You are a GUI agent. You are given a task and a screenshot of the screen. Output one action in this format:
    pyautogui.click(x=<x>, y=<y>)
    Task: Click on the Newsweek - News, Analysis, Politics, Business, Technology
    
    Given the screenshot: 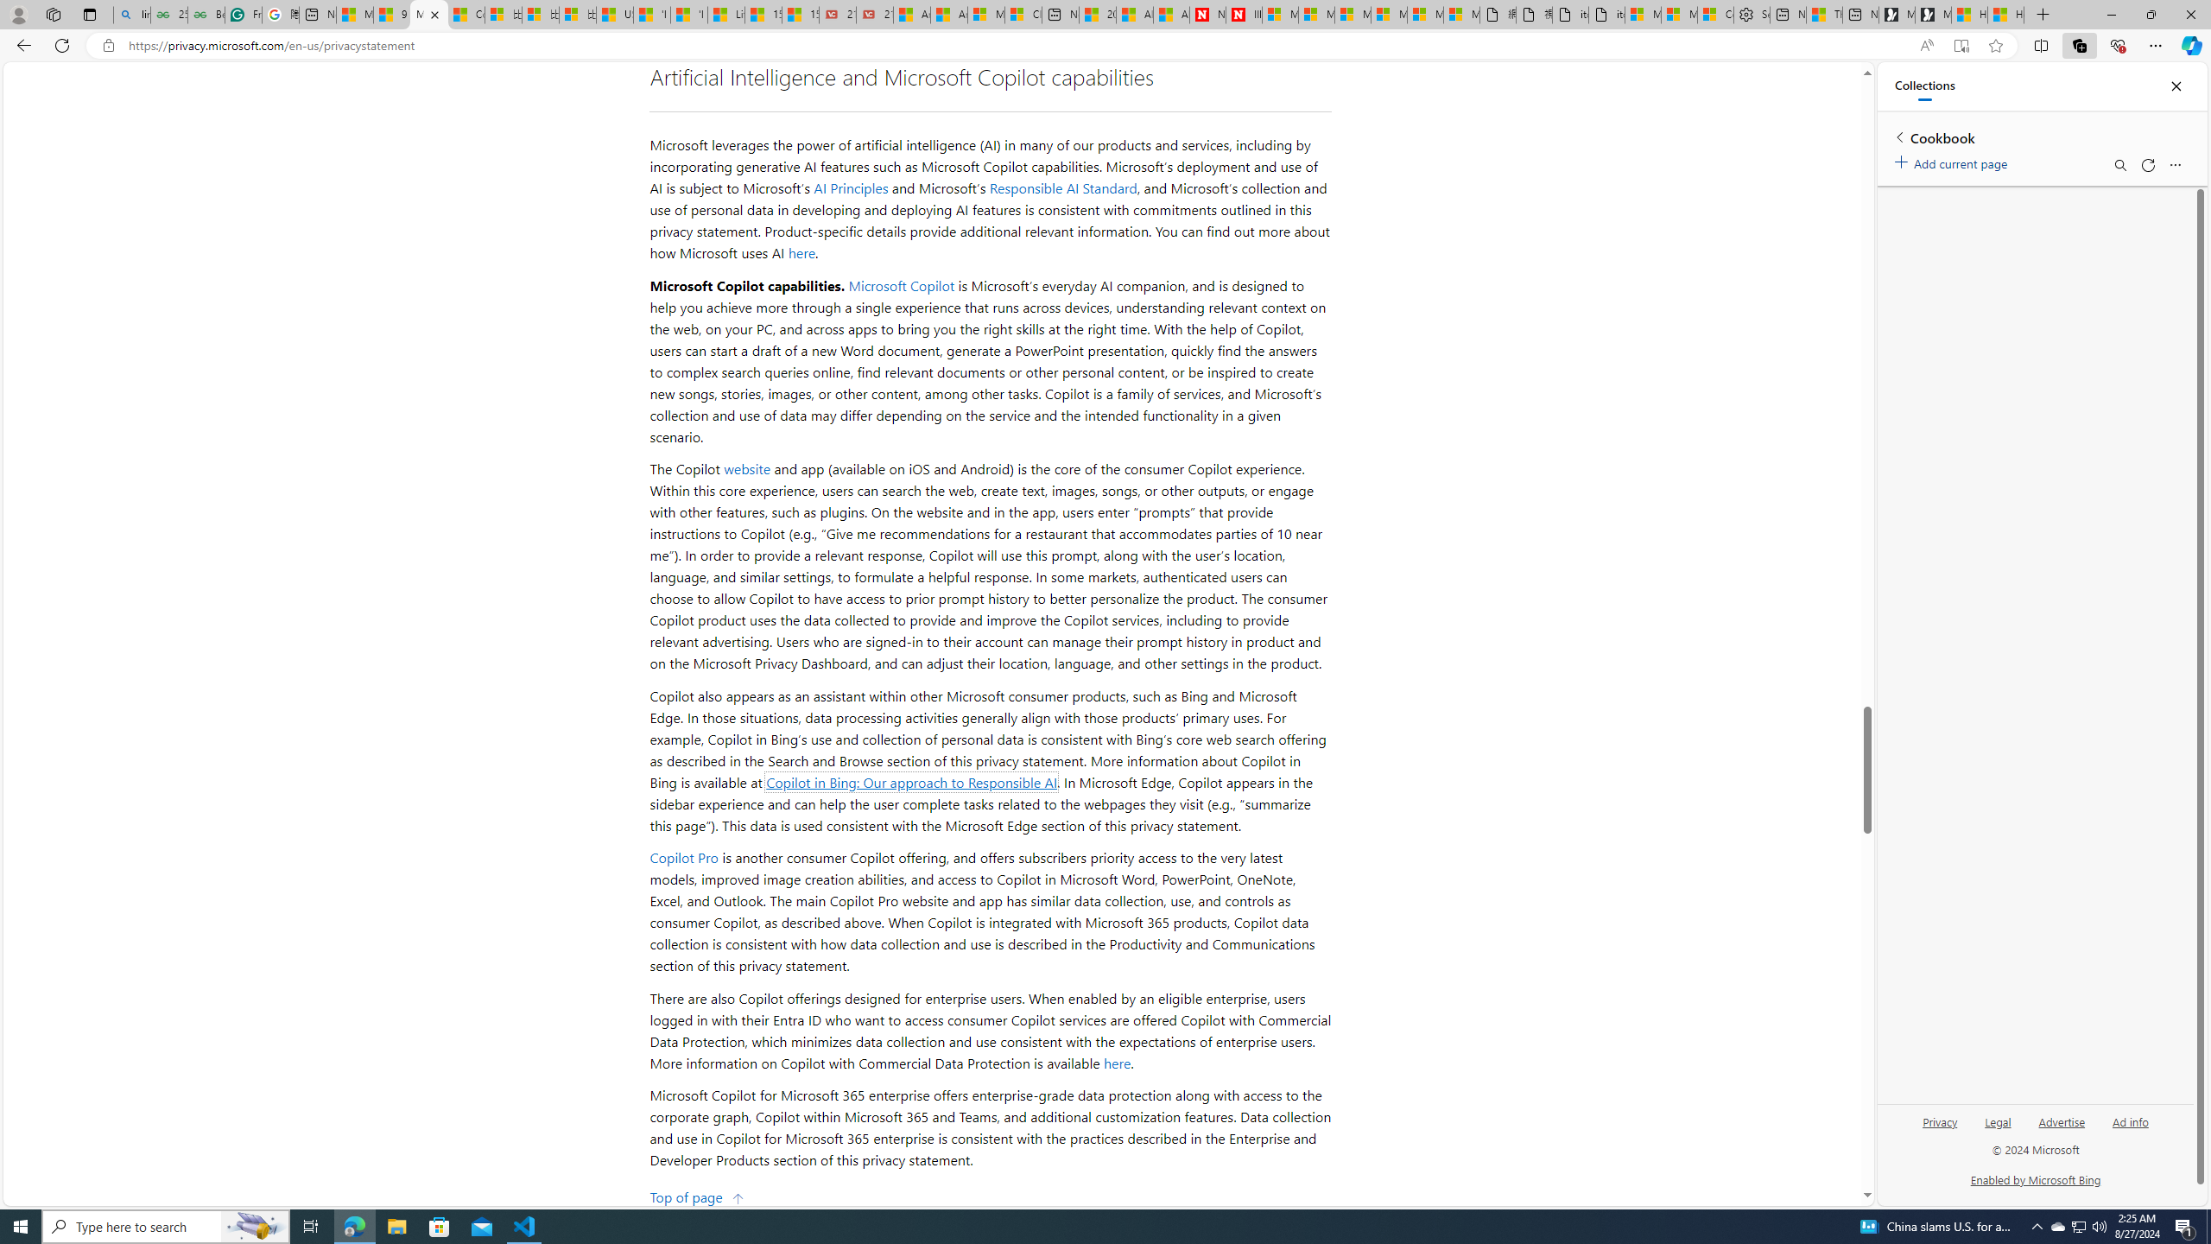 What is the action you would take?
    pyautogui.click(x=1207, y=15)
    